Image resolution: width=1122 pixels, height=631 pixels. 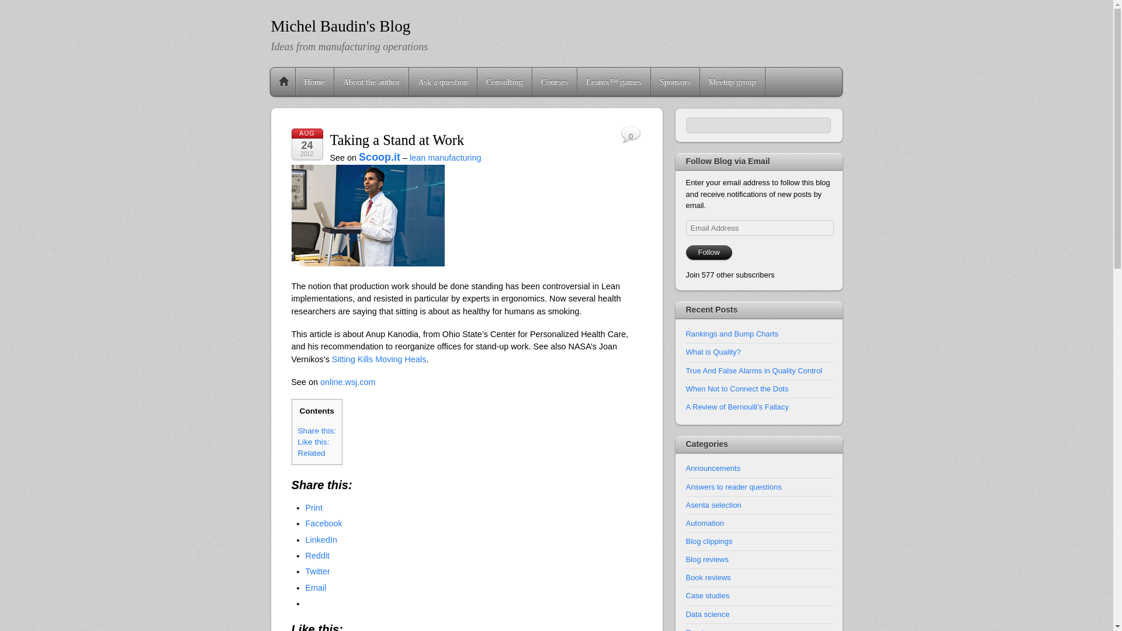 What do you see at coordinates (347, 382) in the screenshot?
I see `online.wsj.com` at bounding box center [347, 382].